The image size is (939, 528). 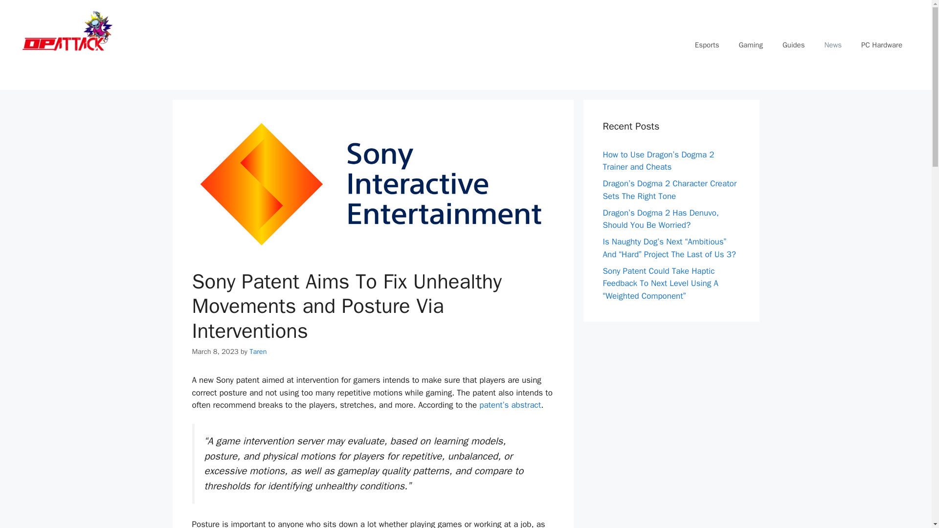 I want to click on Esports, so click(x=707, y=45).